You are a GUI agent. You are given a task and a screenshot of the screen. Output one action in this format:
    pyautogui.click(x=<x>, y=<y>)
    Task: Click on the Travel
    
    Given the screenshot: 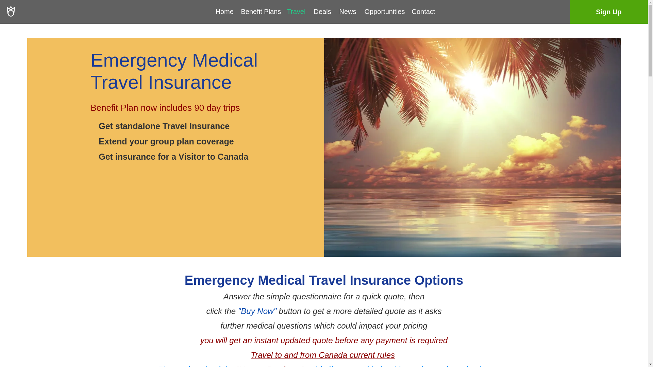 What is the action you would take?
    pyautogui.click(x=295, y=12)
    